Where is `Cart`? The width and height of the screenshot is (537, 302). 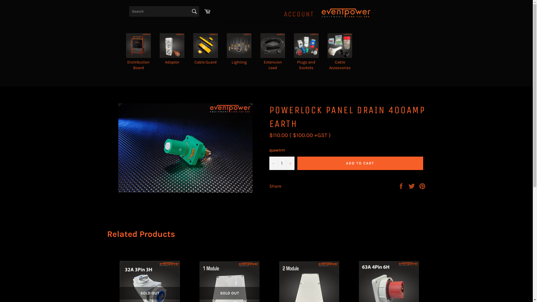 Cart is located at coordinates (207, 11).